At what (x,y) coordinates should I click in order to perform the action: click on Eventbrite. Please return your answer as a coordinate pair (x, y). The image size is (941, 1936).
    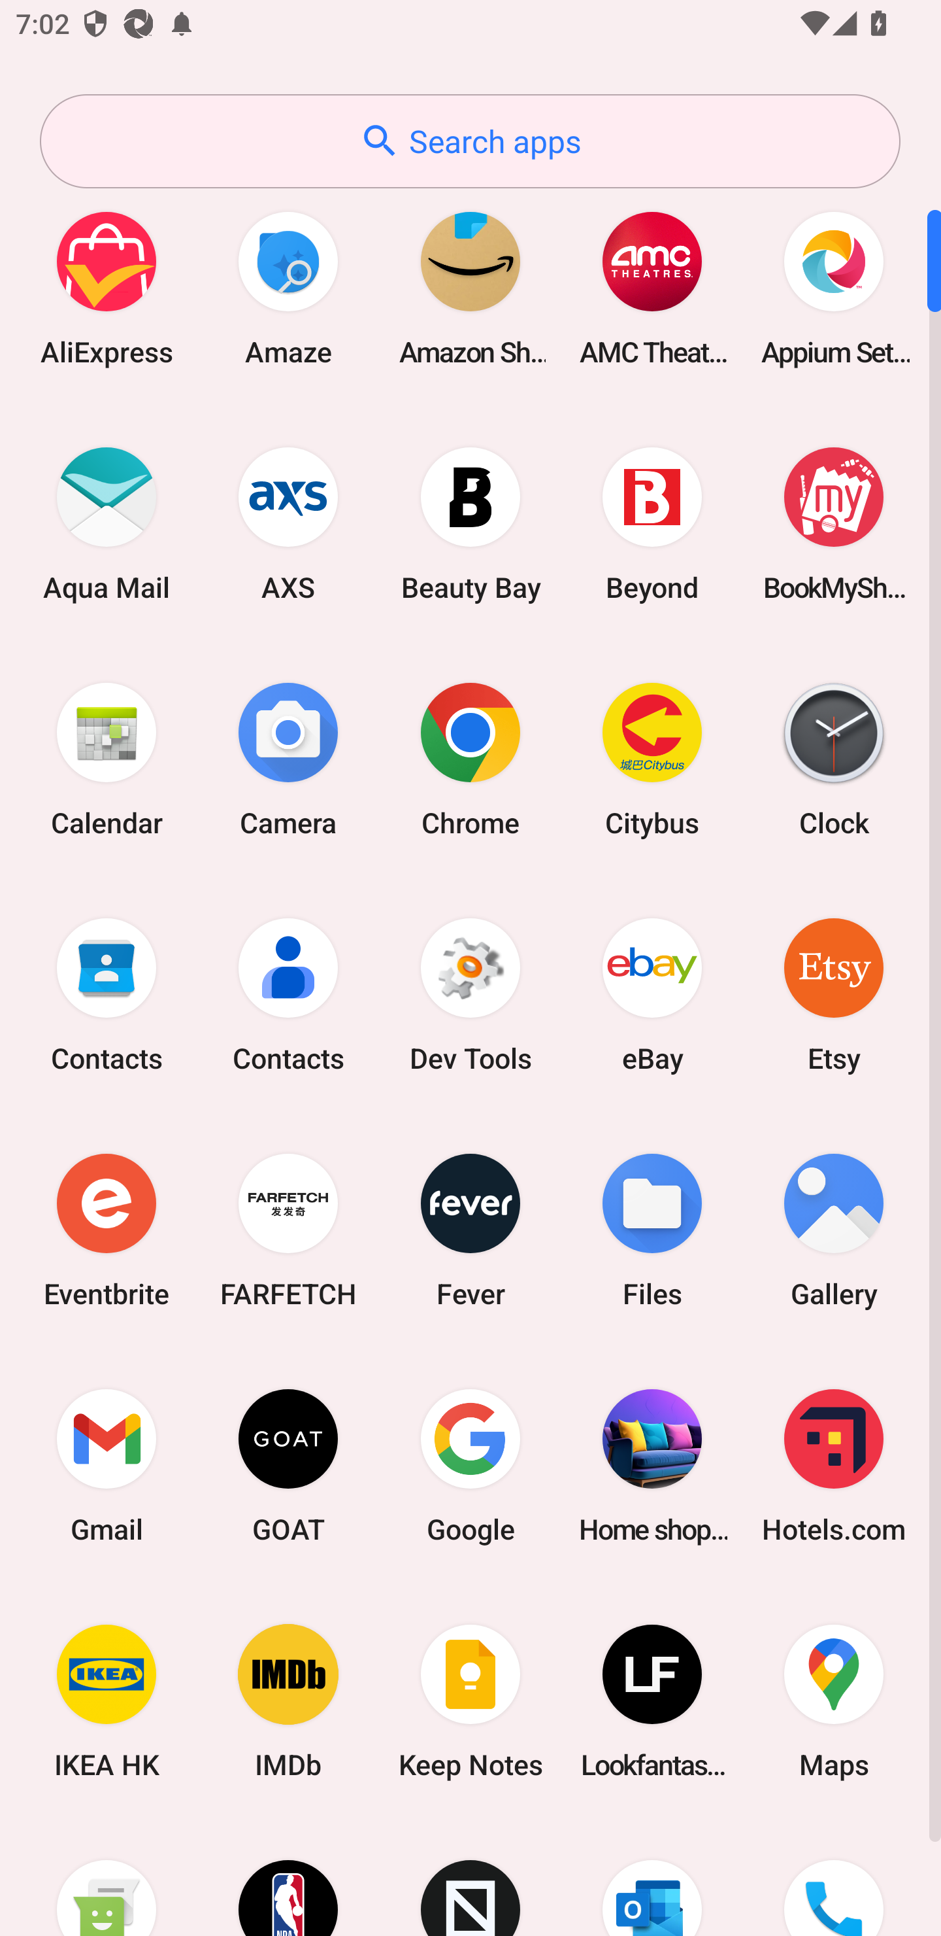
    Looking at the image, I should click on (107, 1230).